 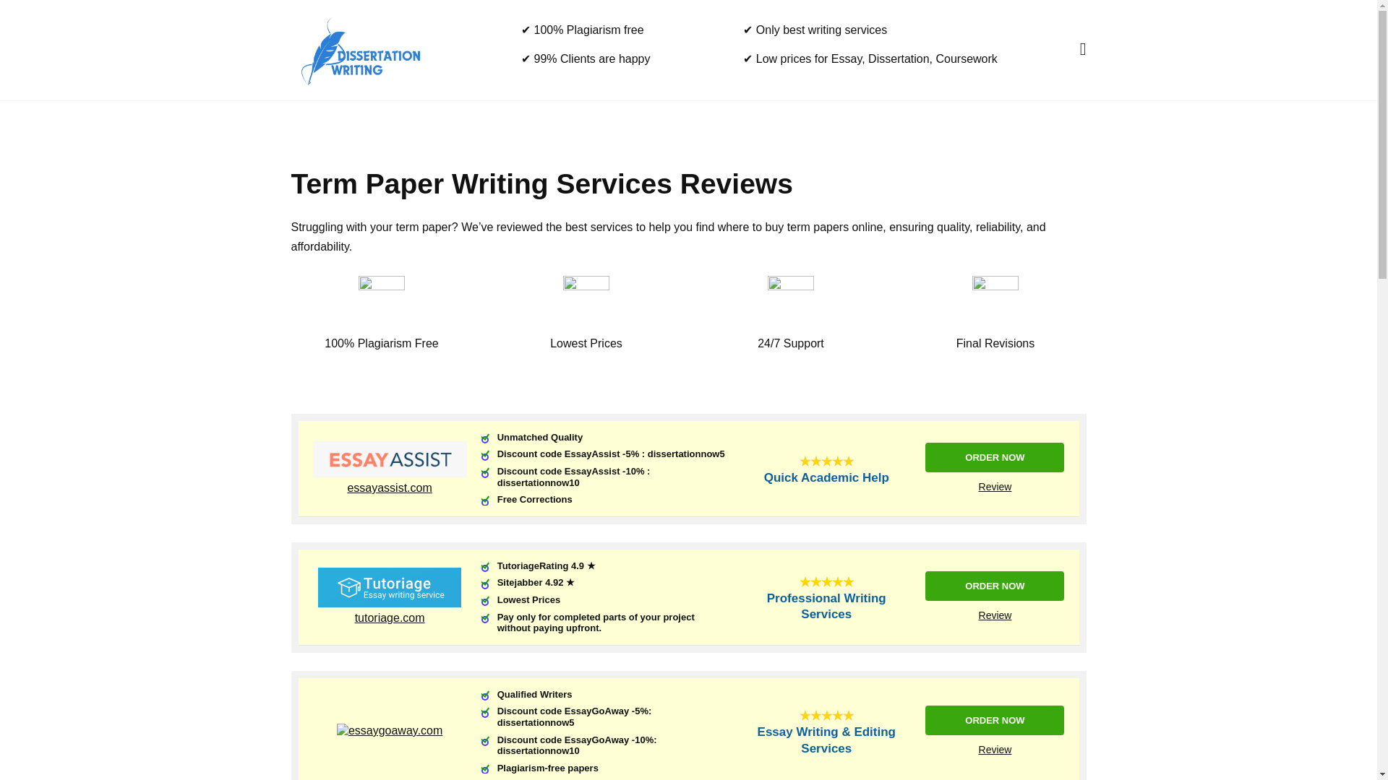 I want to click on Biographies, so click(x=656, y=124).